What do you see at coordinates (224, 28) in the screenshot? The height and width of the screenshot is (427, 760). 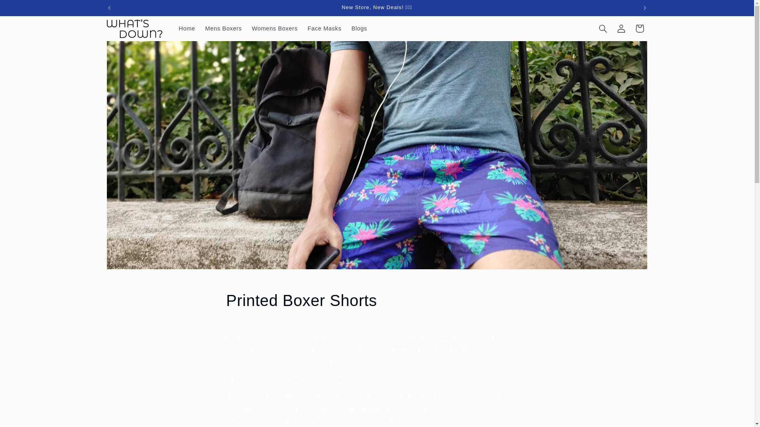 I see `Mens Boxers` at bounding box center [224, 28].